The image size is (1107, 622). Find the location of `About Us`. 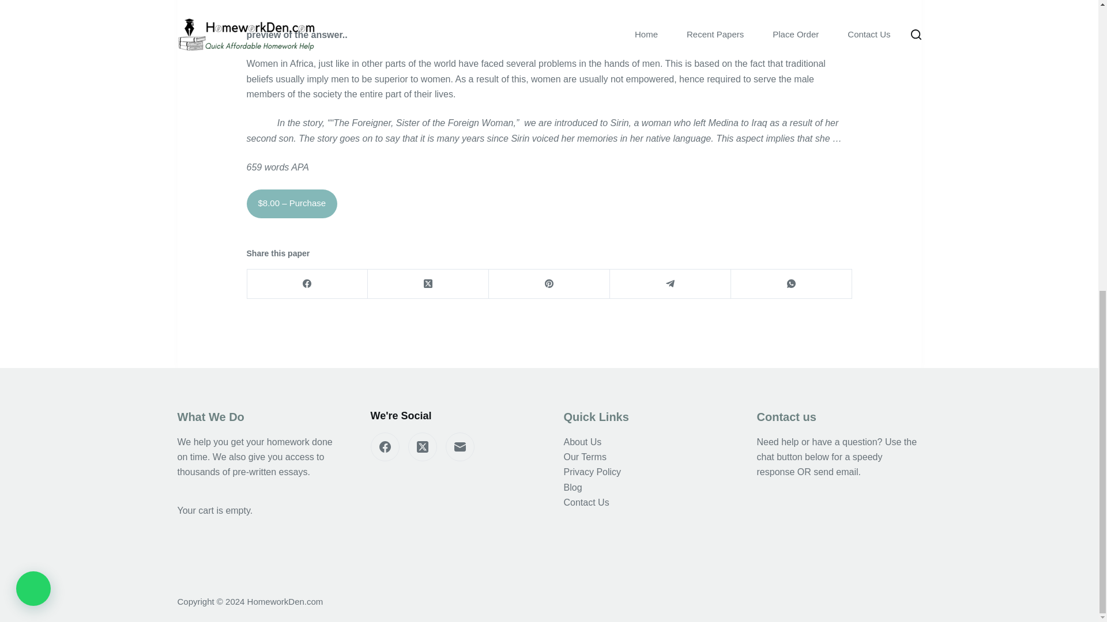

About Us is located at coordinates (582, 442).